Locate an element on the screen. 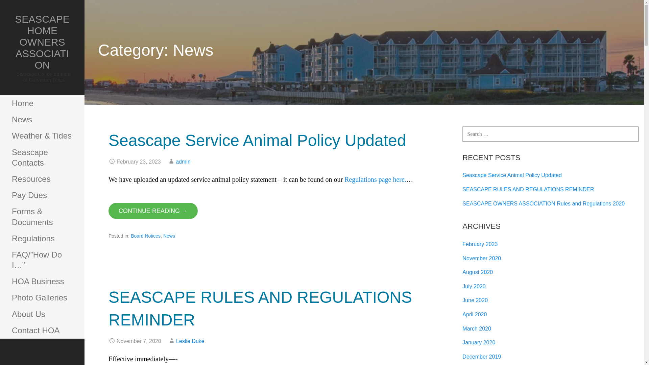 This screenshot has height=365, width=649. News is located at coordinates (169, 236).